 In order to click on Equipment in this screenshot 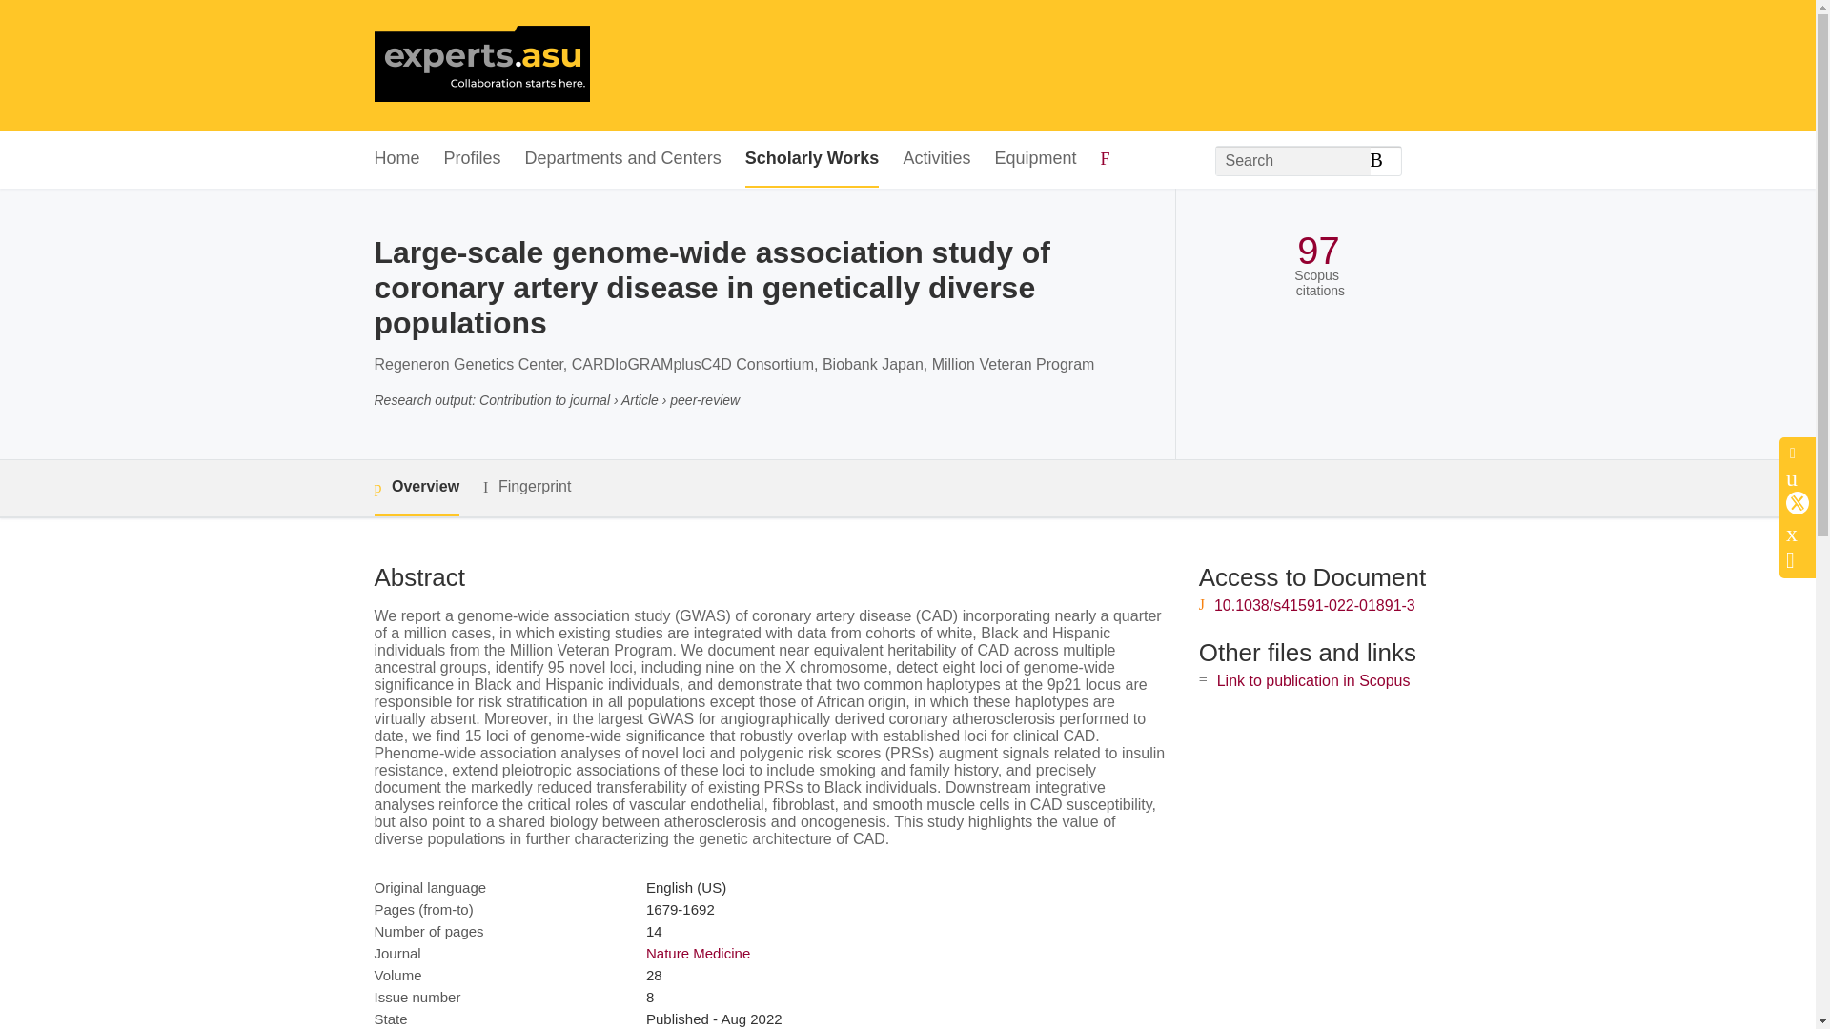, I will do `click(1034, 159)`.